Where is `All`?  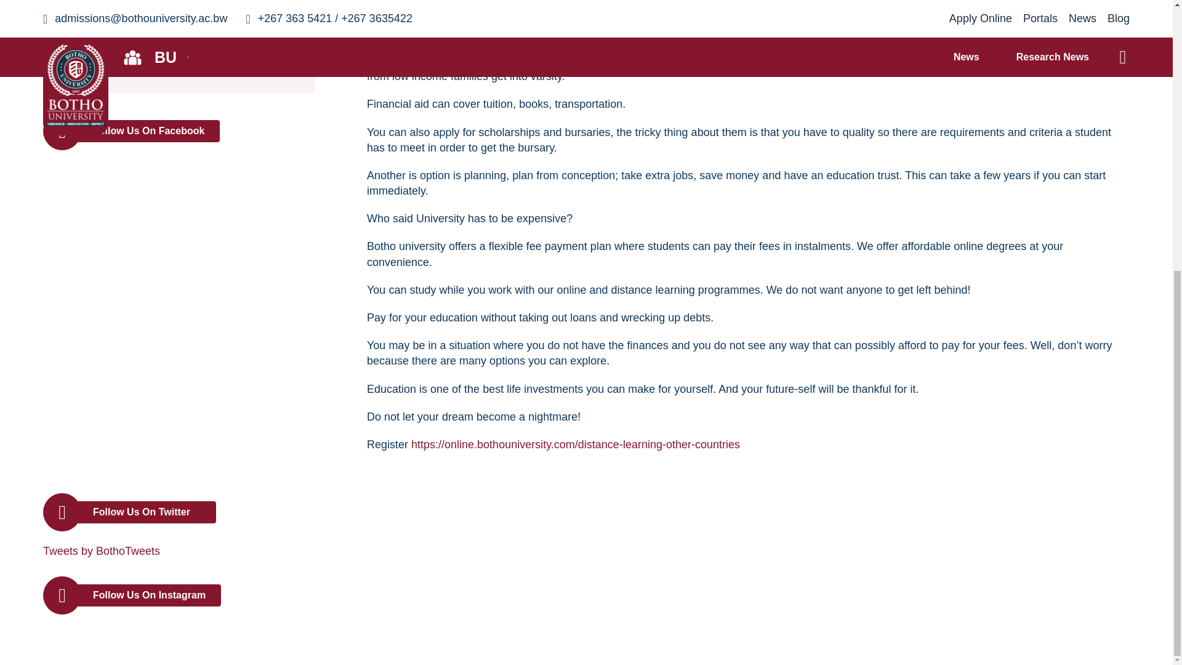 All is located at coordinates (179, 3).